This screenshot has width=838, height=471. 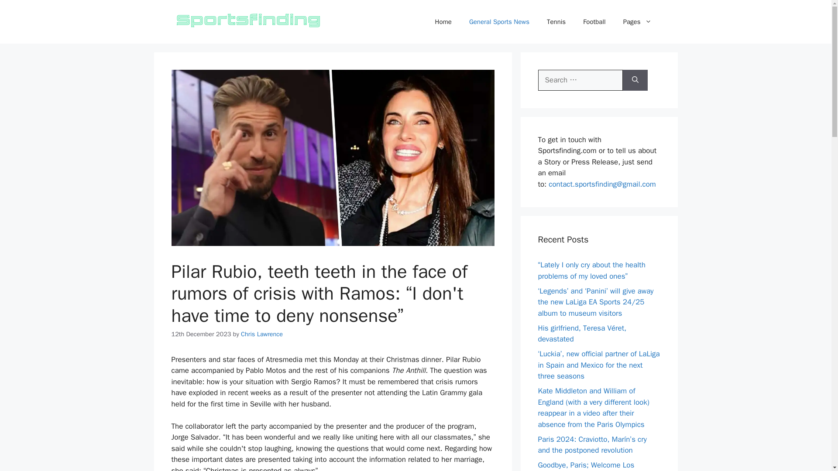 What do you see at coordinates (262, 334) in the screenshot?
I see `Chris Lawrence` at bounding box center [262, 334].